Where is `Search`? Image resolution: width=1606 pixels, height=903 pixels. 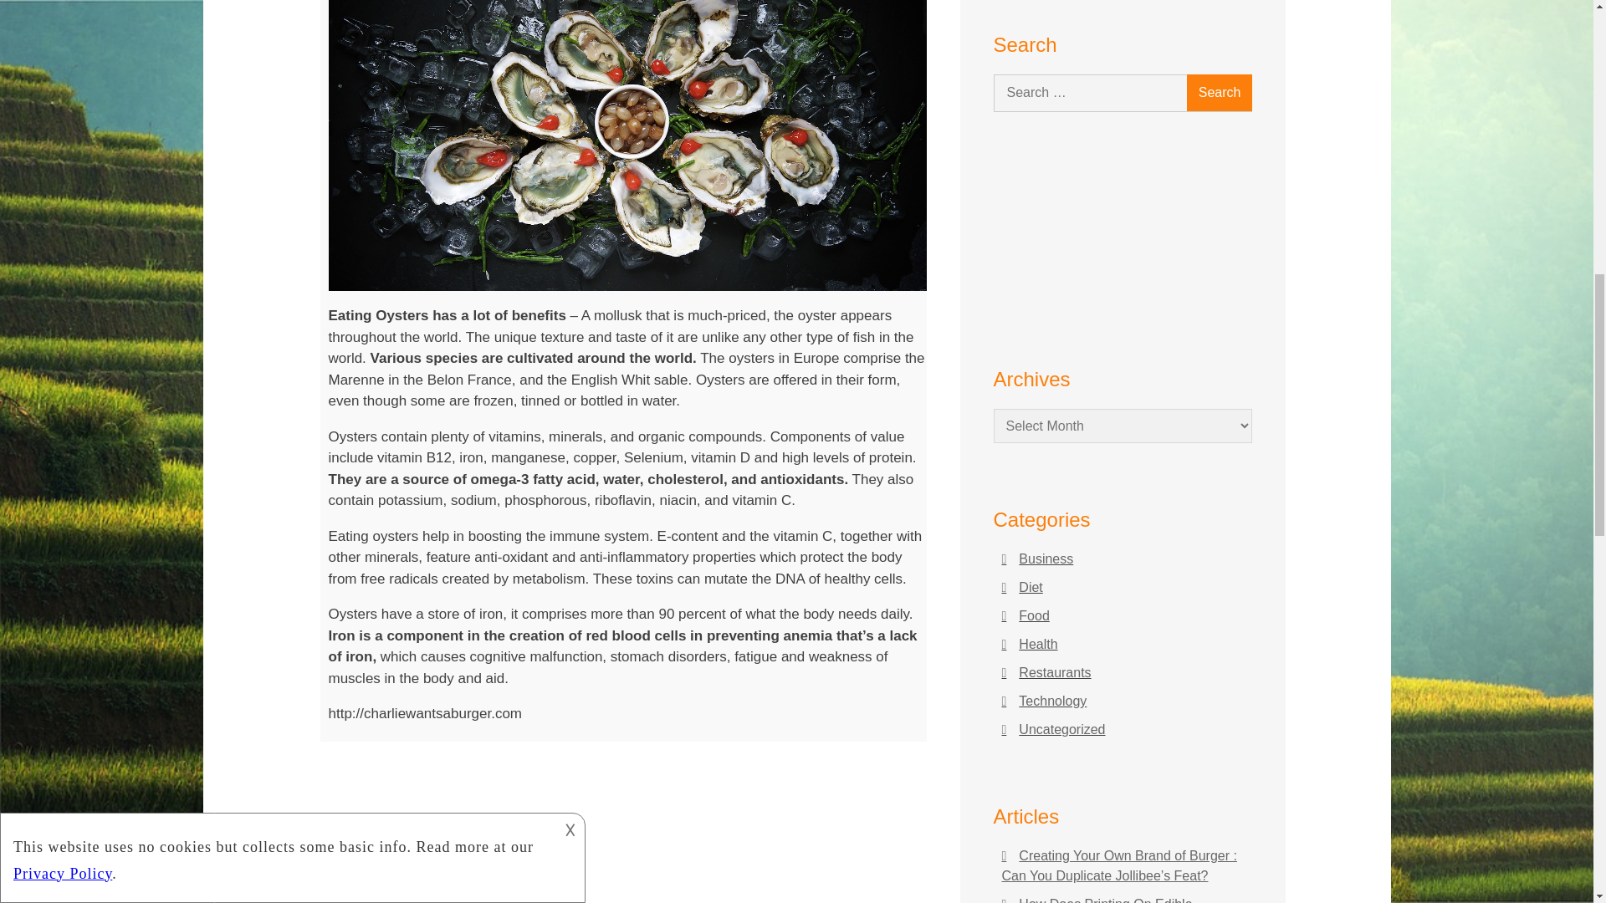
Search is located at coordinates (1220, 92).